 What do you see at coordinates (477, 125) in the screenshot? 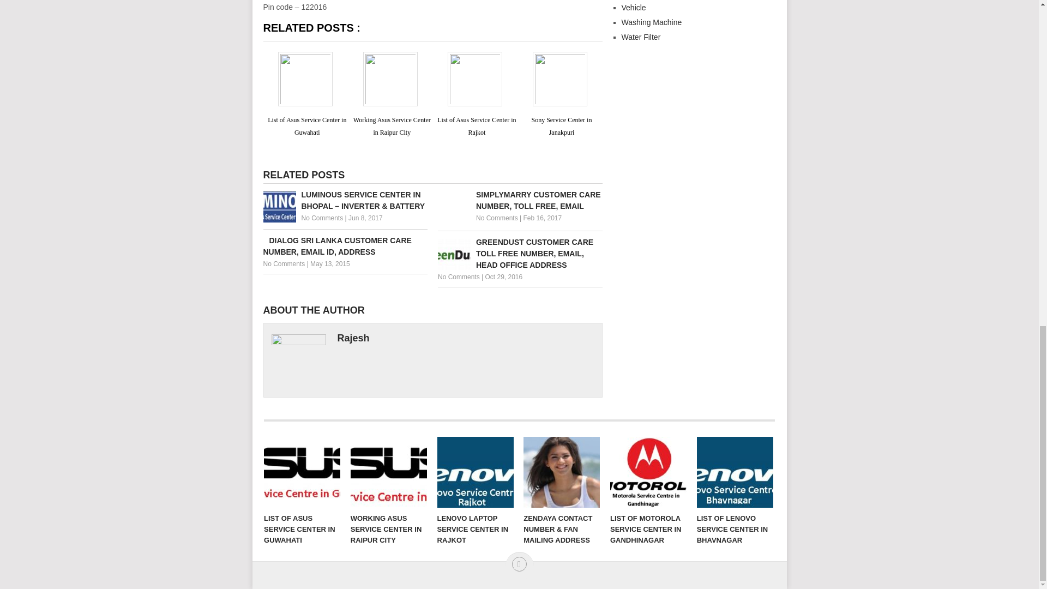
I see `List of Asus Service Center in Rajkot` at bounding box center [477, 125].